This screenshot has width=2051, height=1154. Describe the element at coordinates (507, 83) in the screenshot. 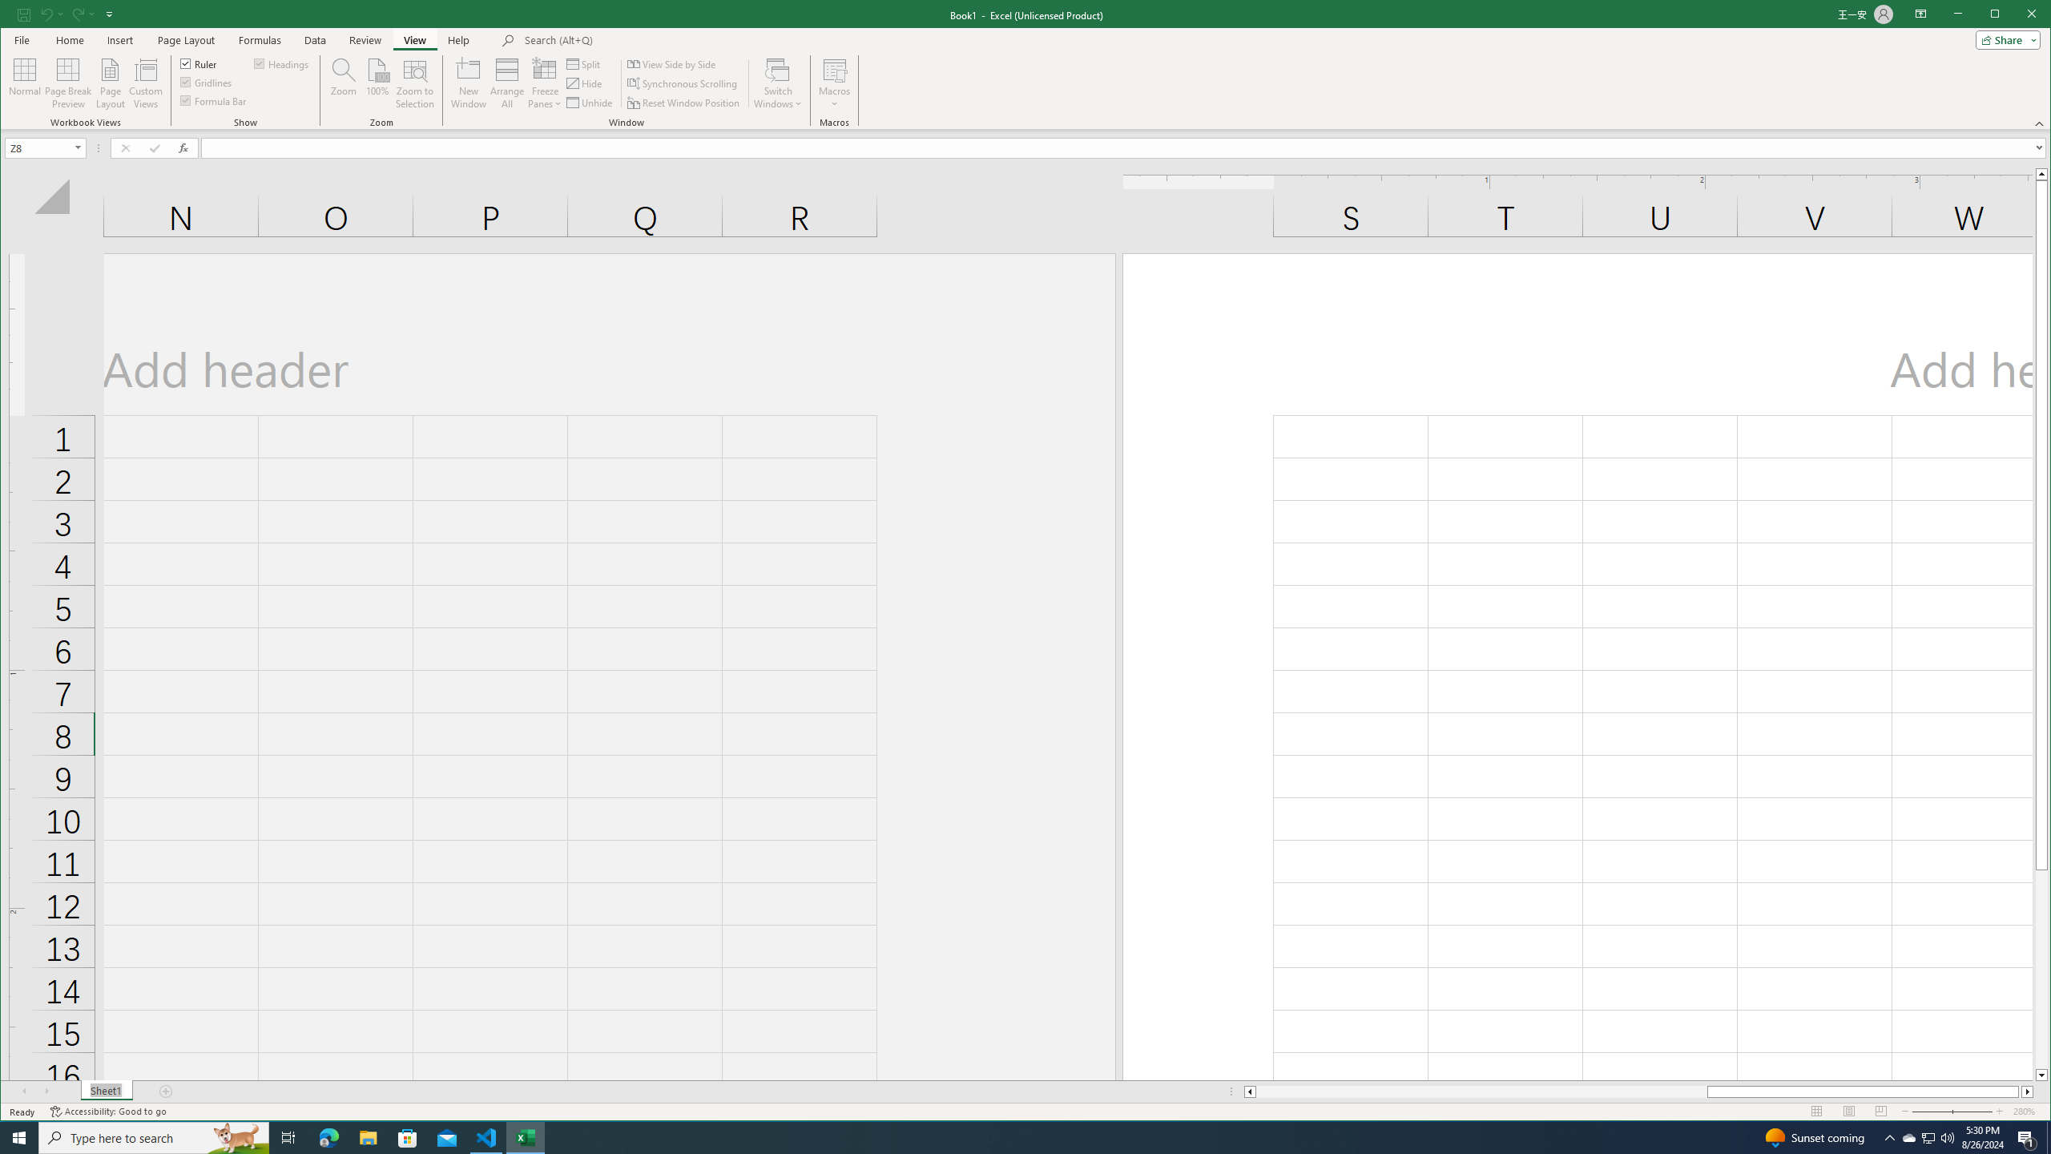

I see `Arrange All` at that location.